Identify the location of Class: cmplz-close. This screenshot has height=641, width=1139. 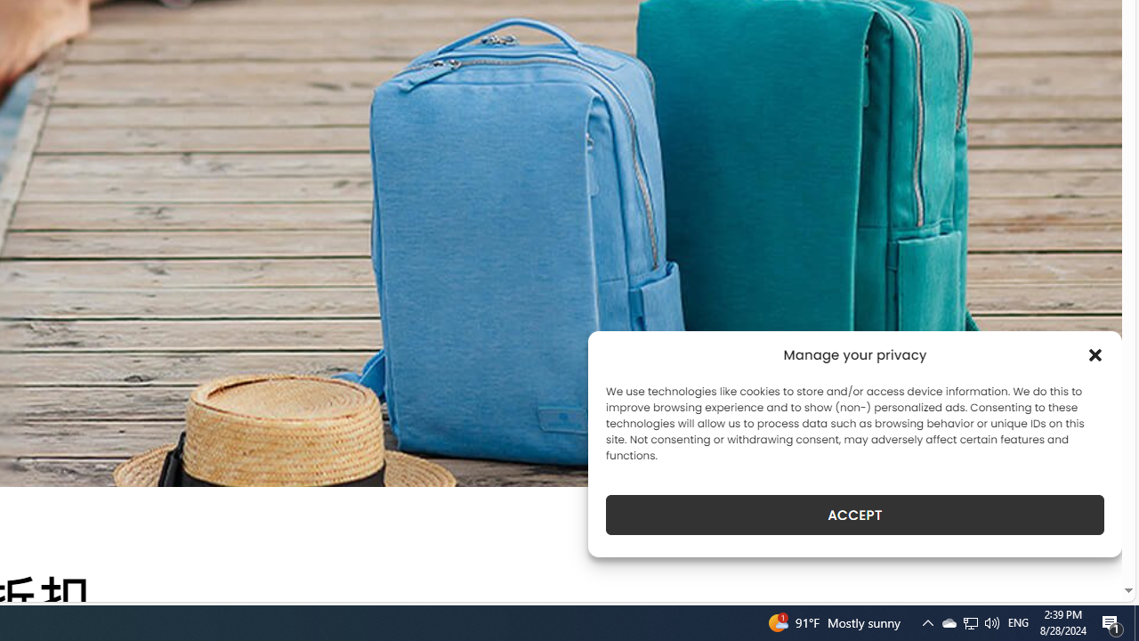
(1095, 354).